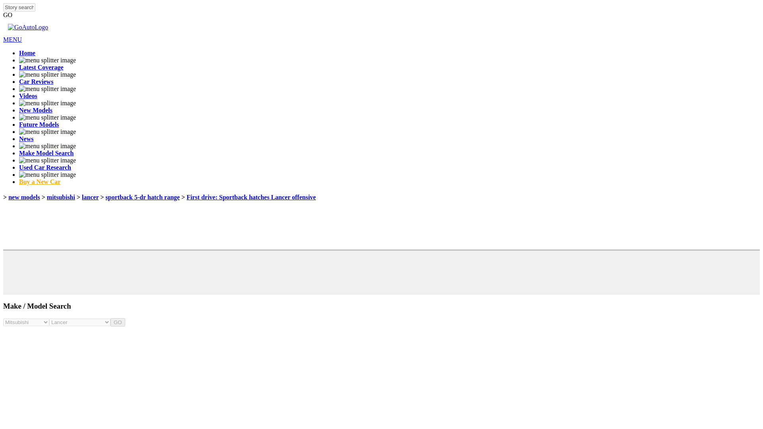 The height and width of the screenshot is (429, 763). Describe the element at coordinates (27, 53) in the screenshot. I see `Home` at that location.